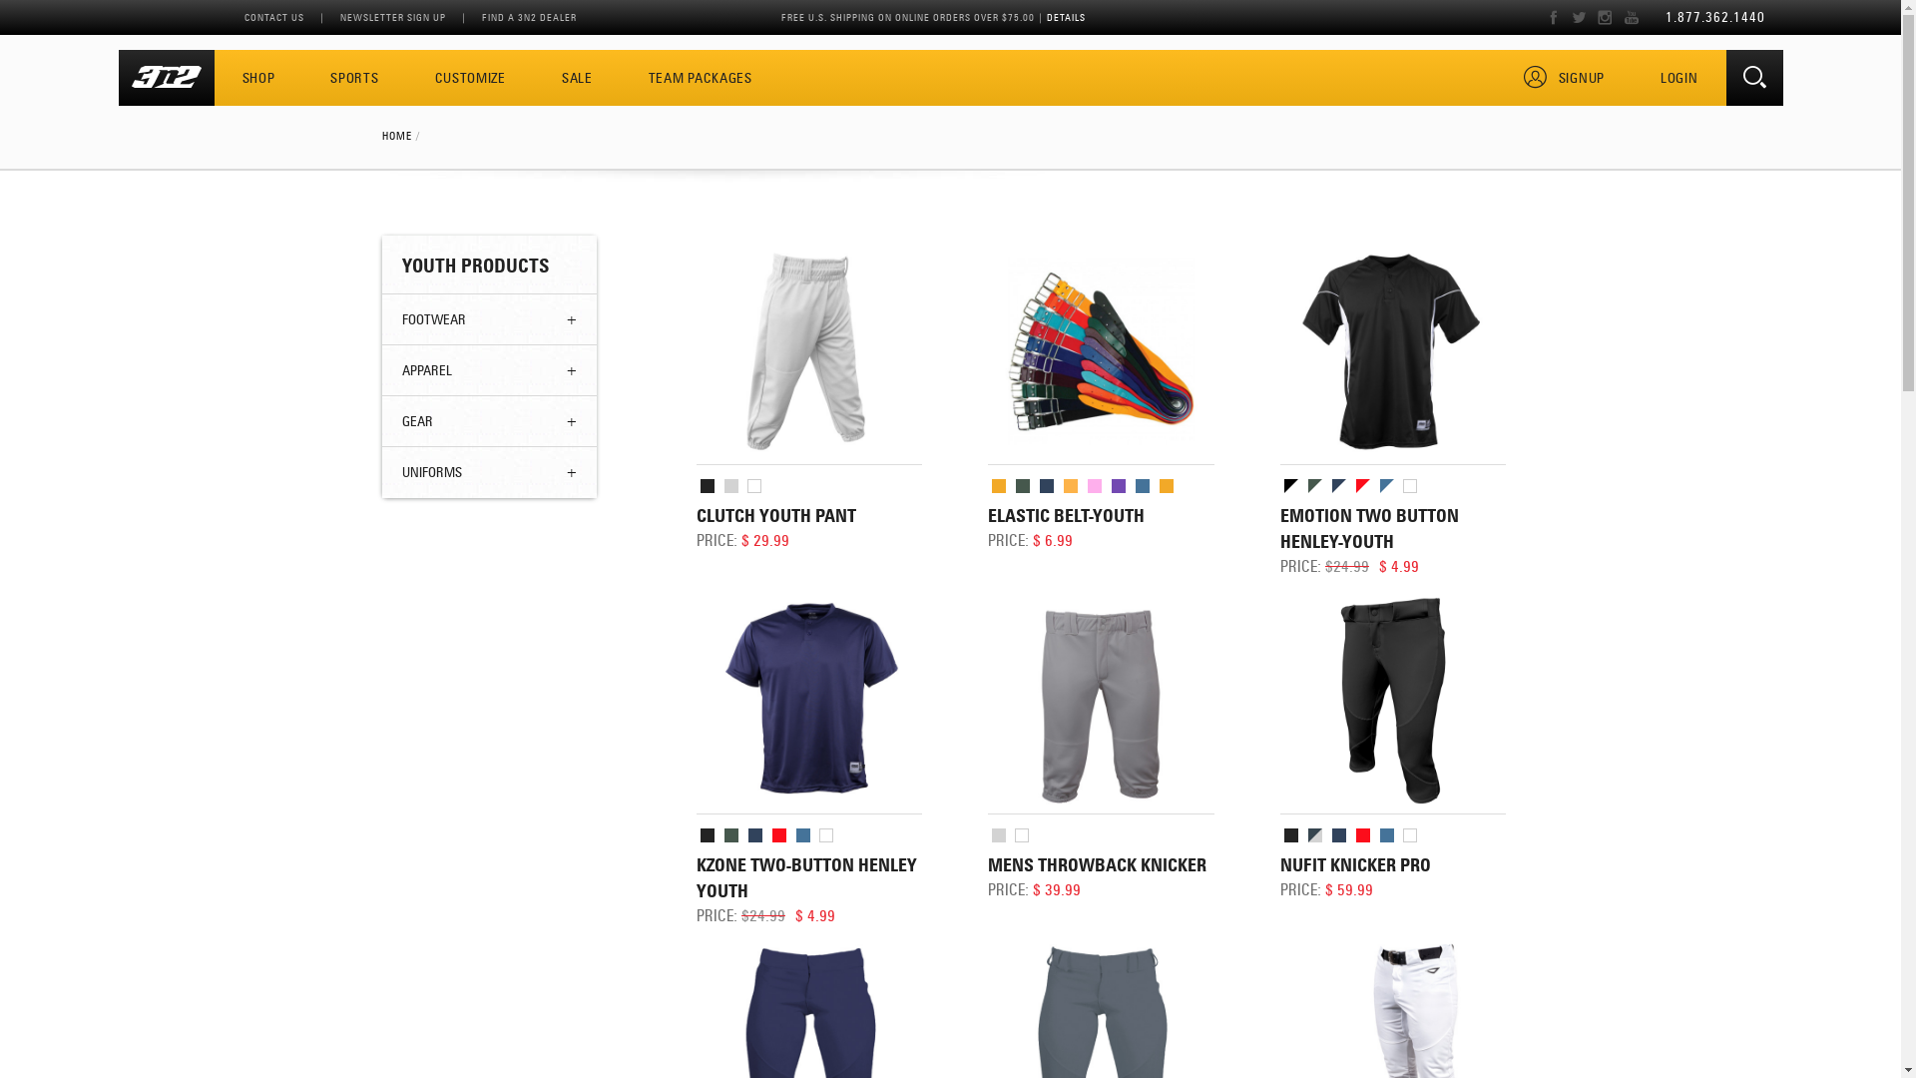 The height and width of the screenshot is (1078, 1916). Describe the element at coordinates (803, 835) in the screenshot. I see `Royal Blue` at that location.